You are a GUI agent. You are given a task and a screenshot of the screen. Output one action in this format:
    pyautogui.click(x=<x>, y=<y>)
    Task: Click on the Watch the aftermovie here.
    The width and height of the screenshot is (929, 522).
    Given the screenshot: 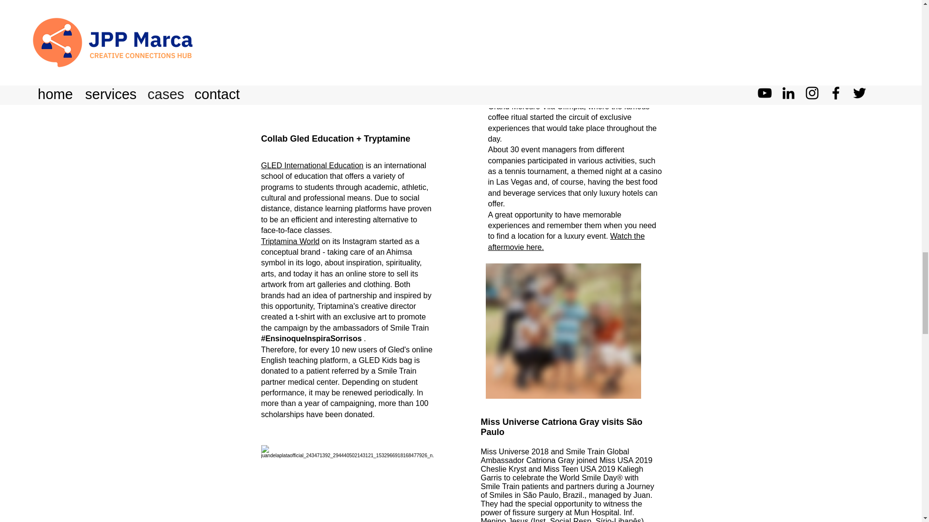 What is the action you would take?
    pyautogui.click(x=566, y=241)
    